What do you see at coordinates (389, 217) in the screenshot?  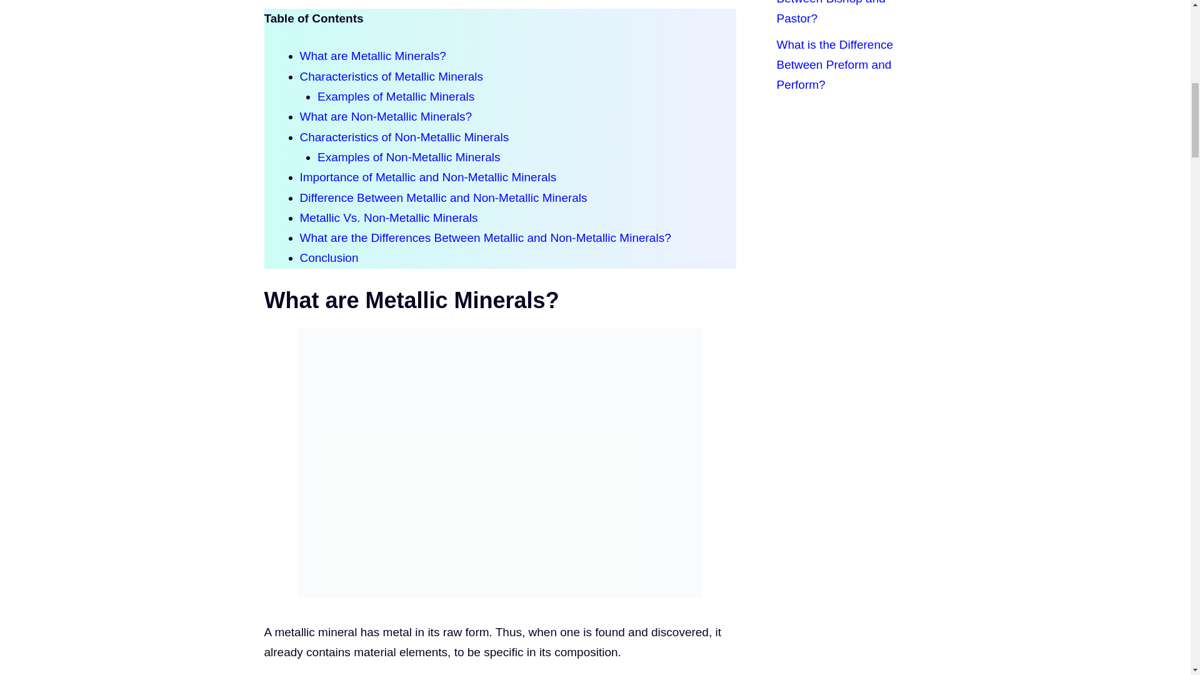 I see `Metallic Vs. Non-Metallic Minerals` at bounding box center [389, 217].